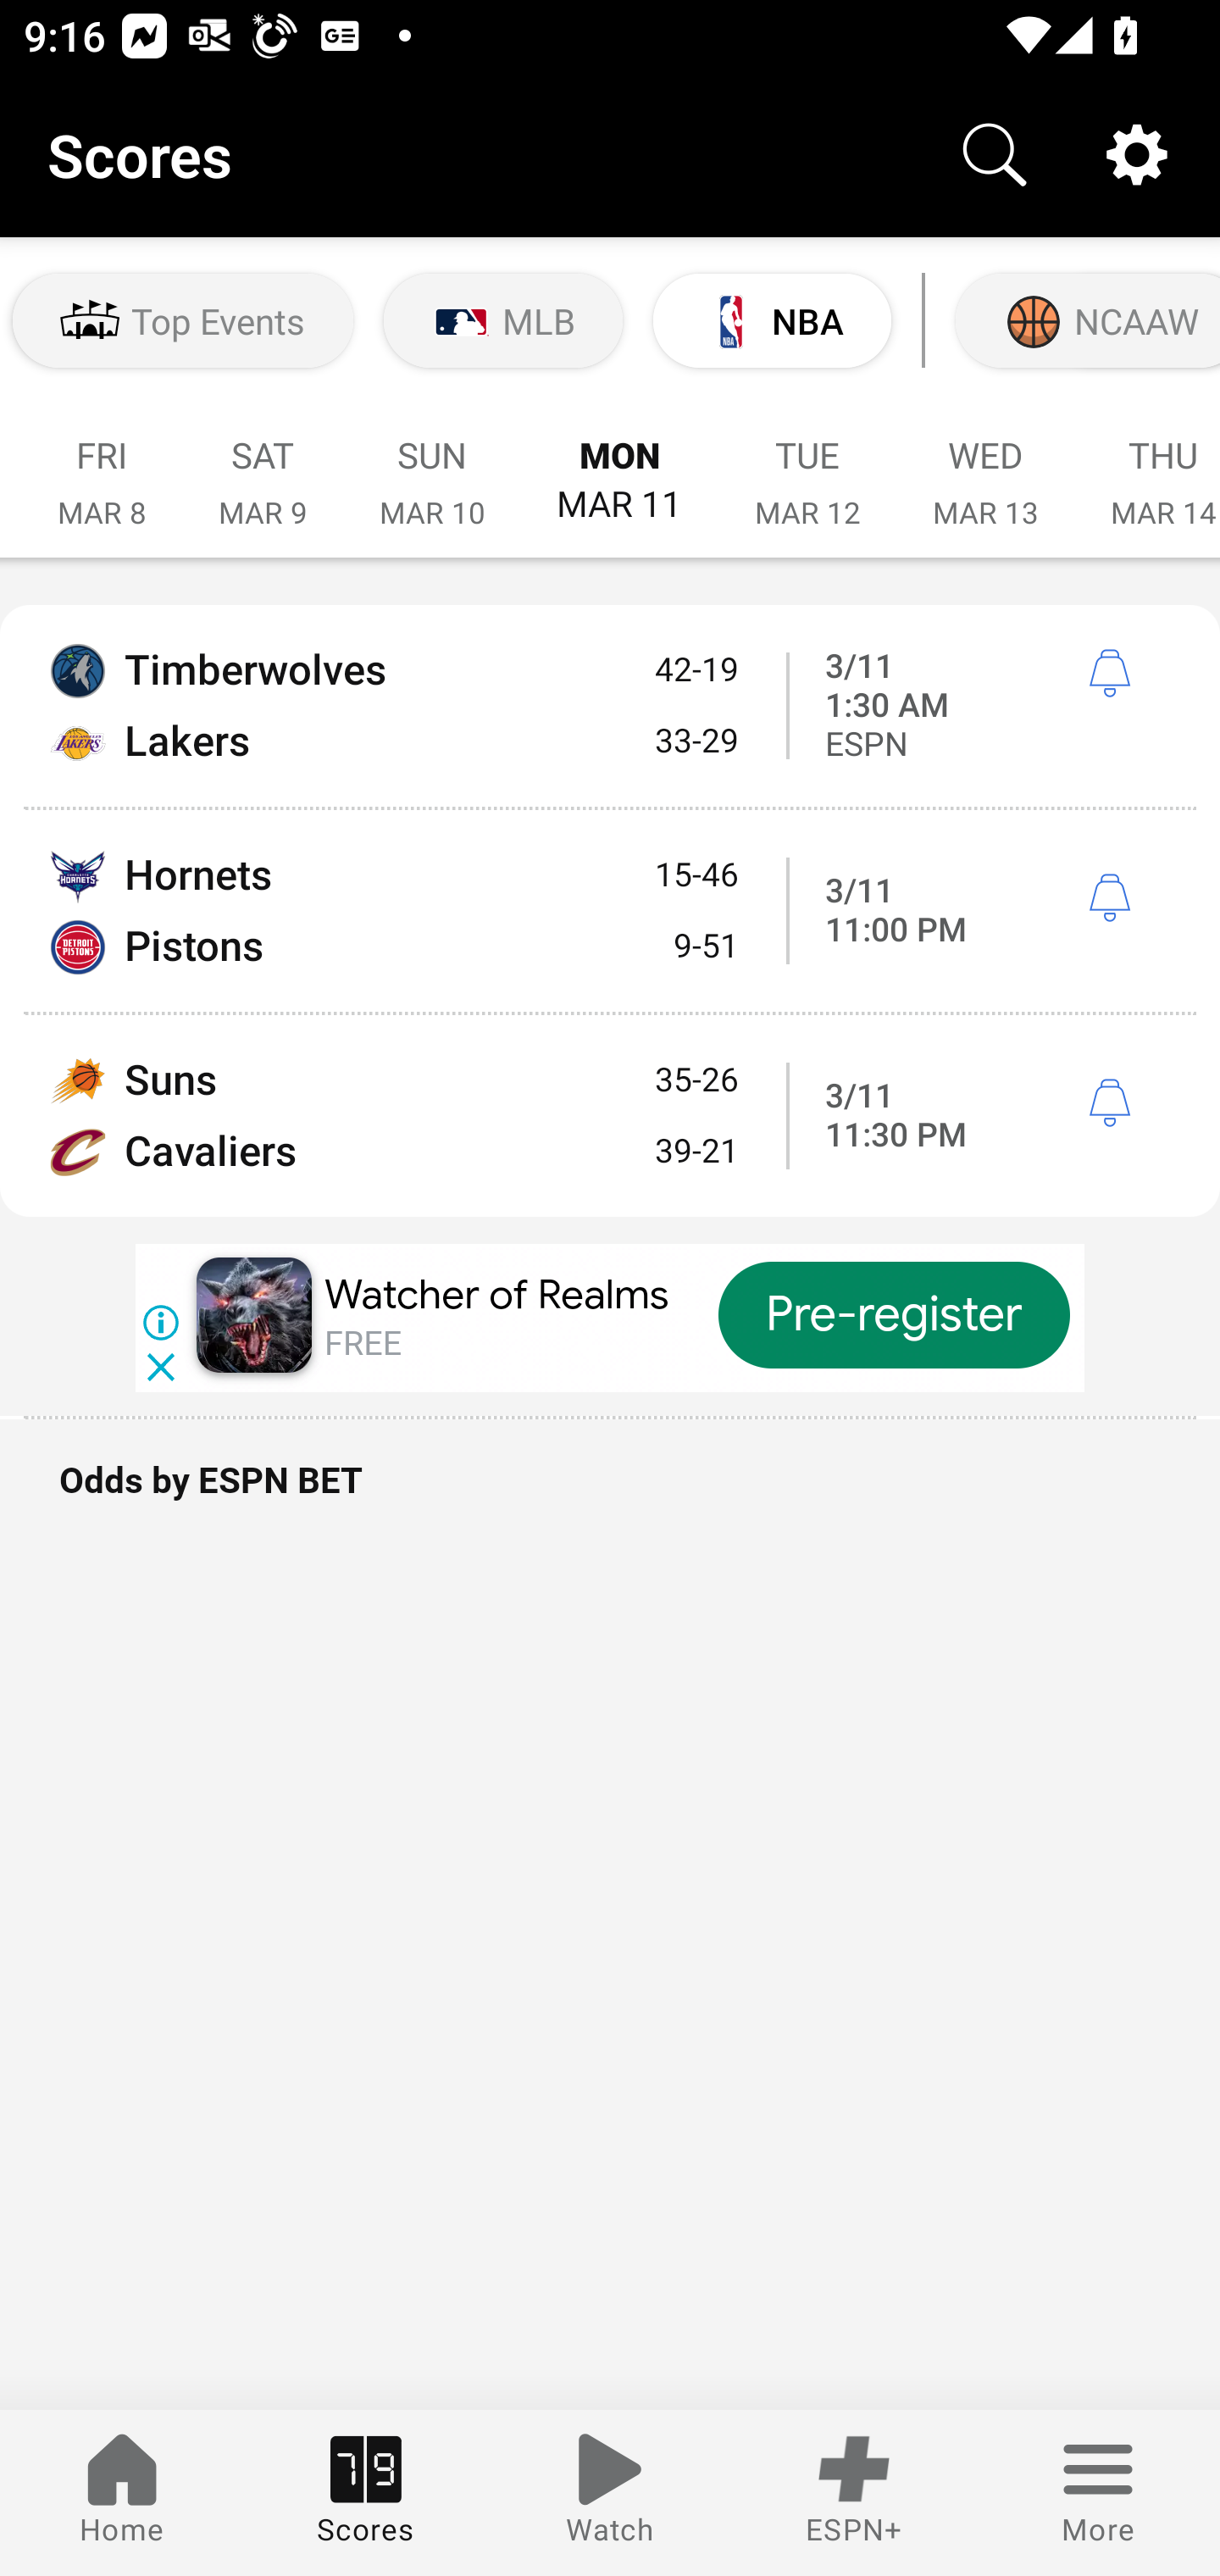  I want to click on Odds by ESPN BET, so click(610, 1496).